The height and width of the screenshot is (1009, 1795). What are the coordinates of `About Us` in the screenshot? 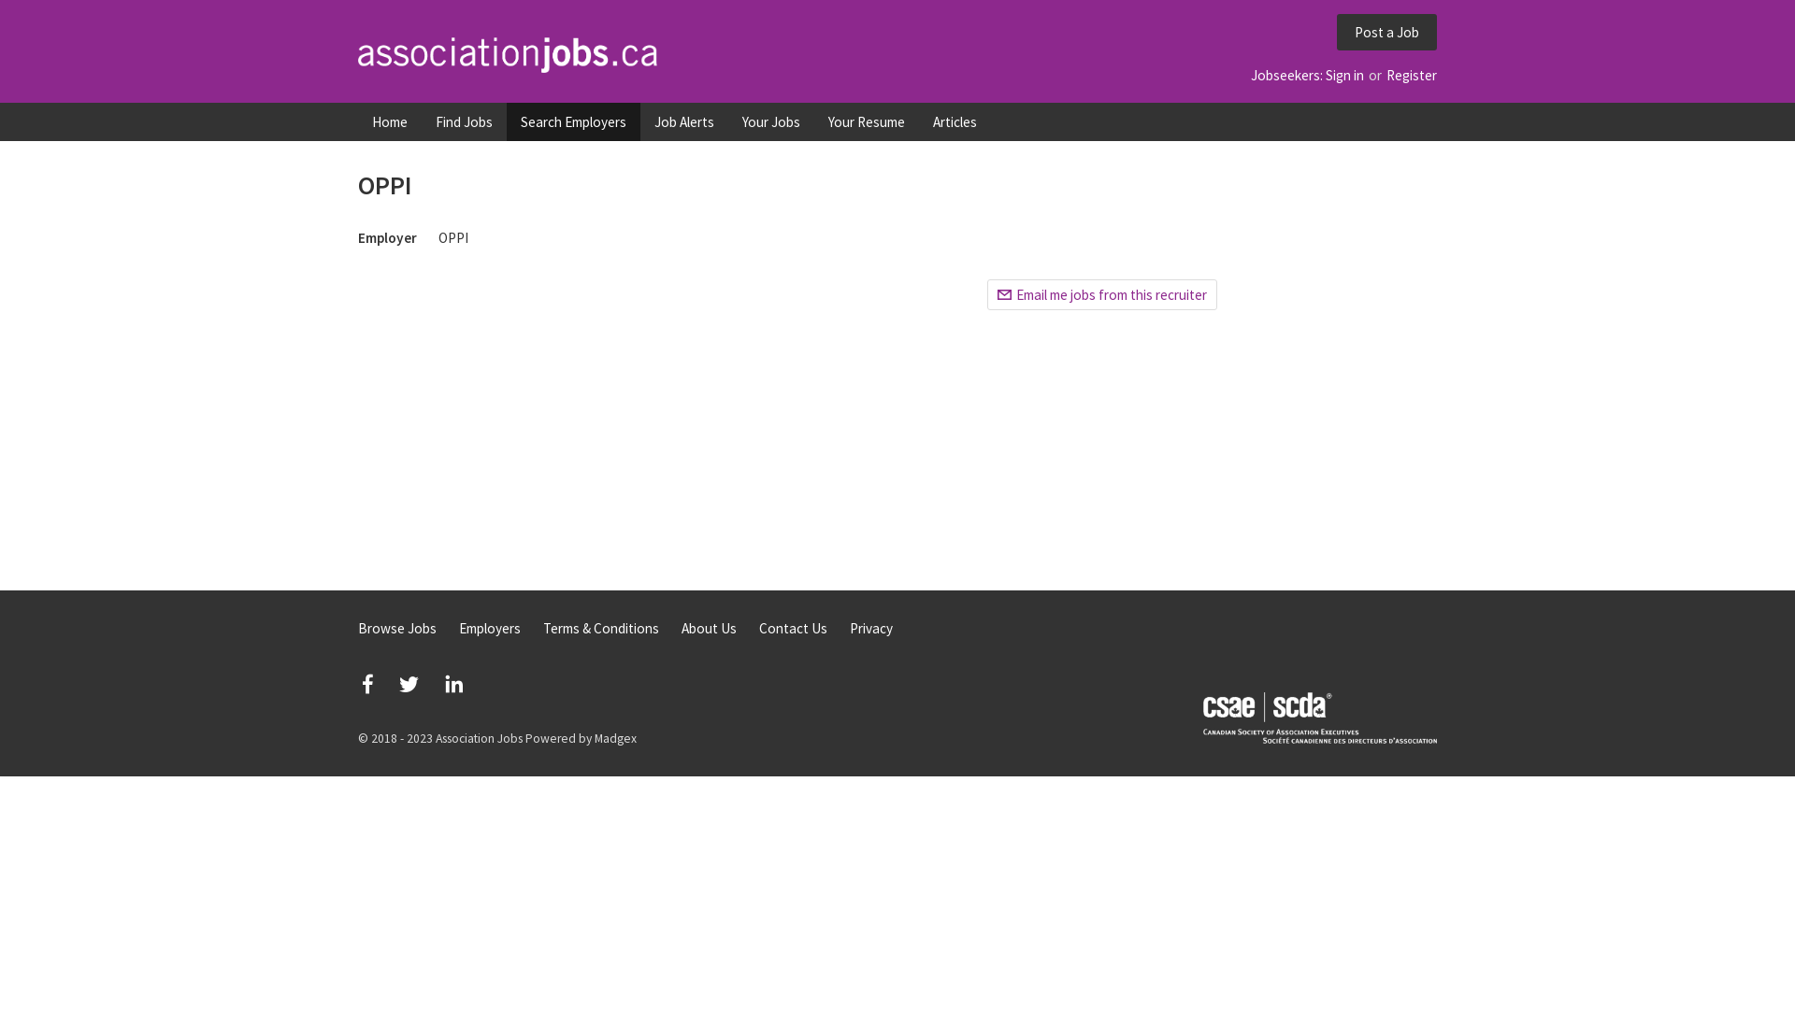 It's located at (709, 628).